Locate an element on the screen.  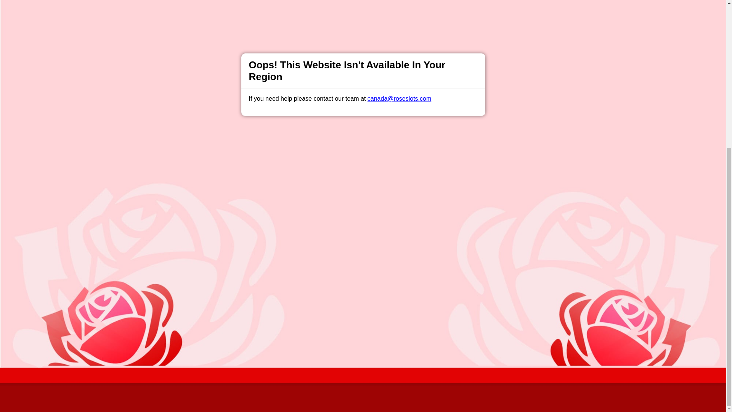
Back To All Games is located at coordinates (363, 203).